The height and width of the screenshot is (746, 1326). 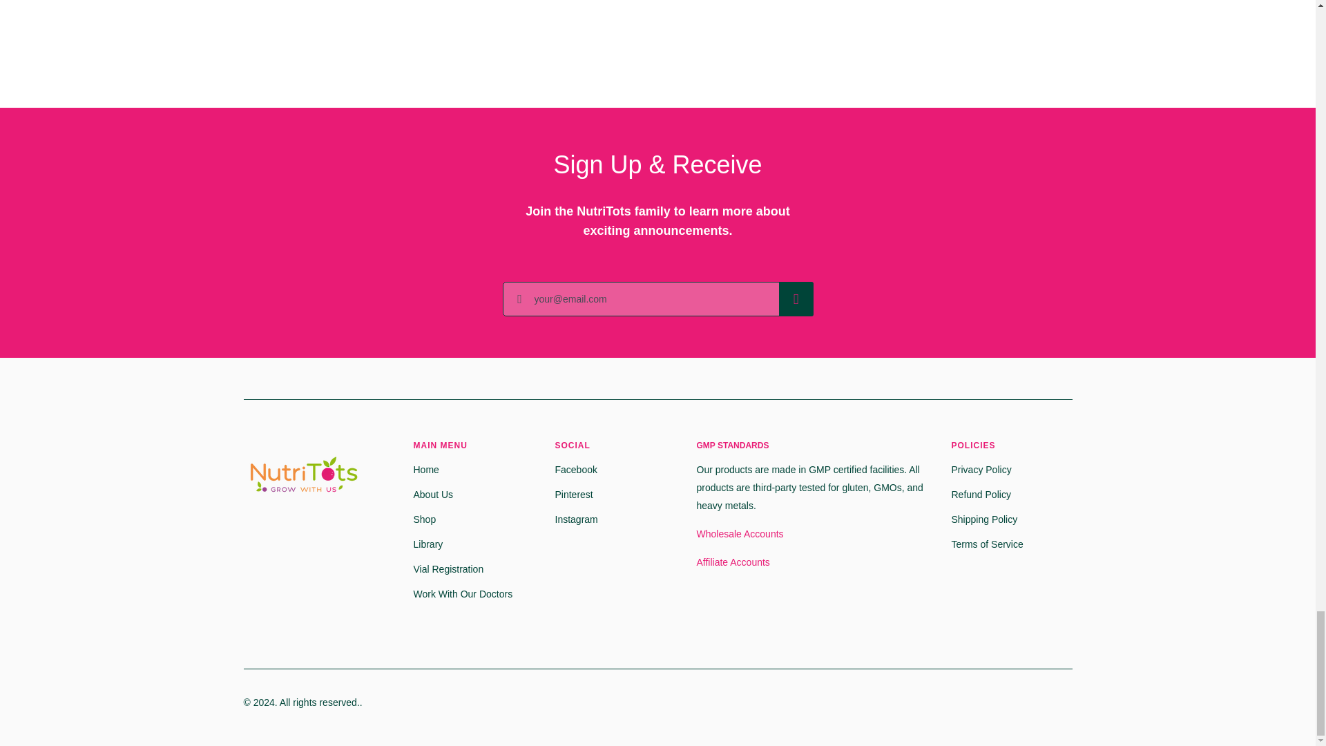 I want to click on Shop, so click(x=424, y=519).